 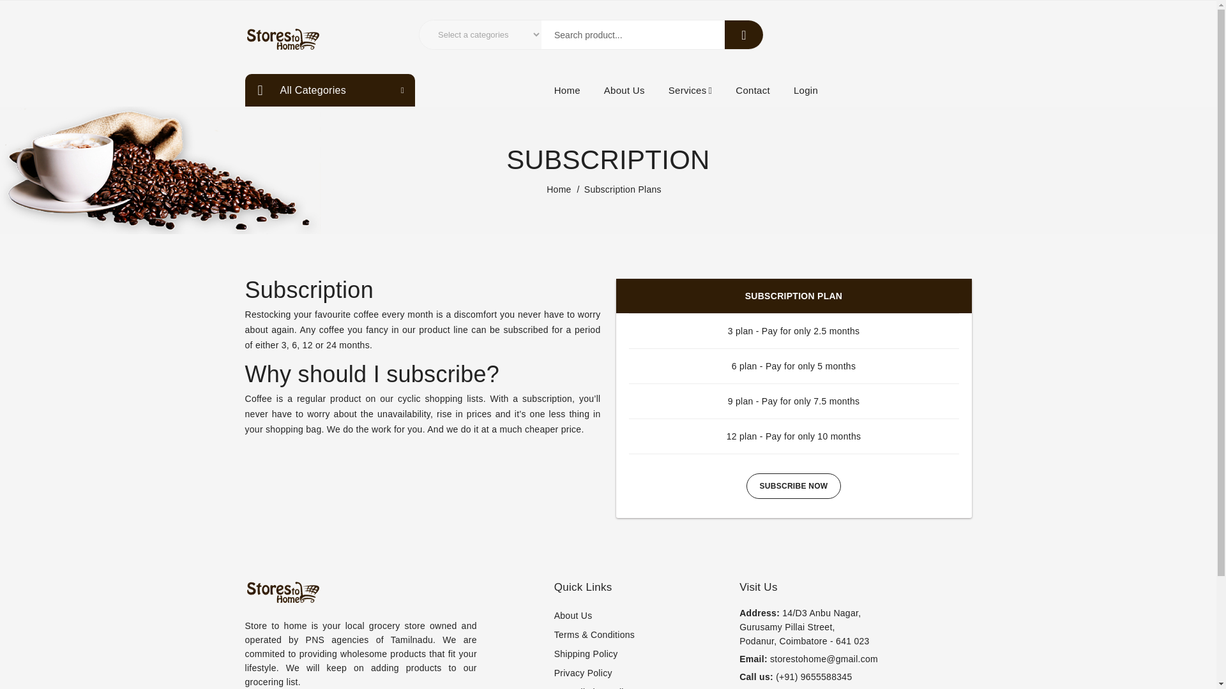 What do you see at coordinates (624, 89) in the screenshot?
I see `About Us` at bounding box center [624, 89].